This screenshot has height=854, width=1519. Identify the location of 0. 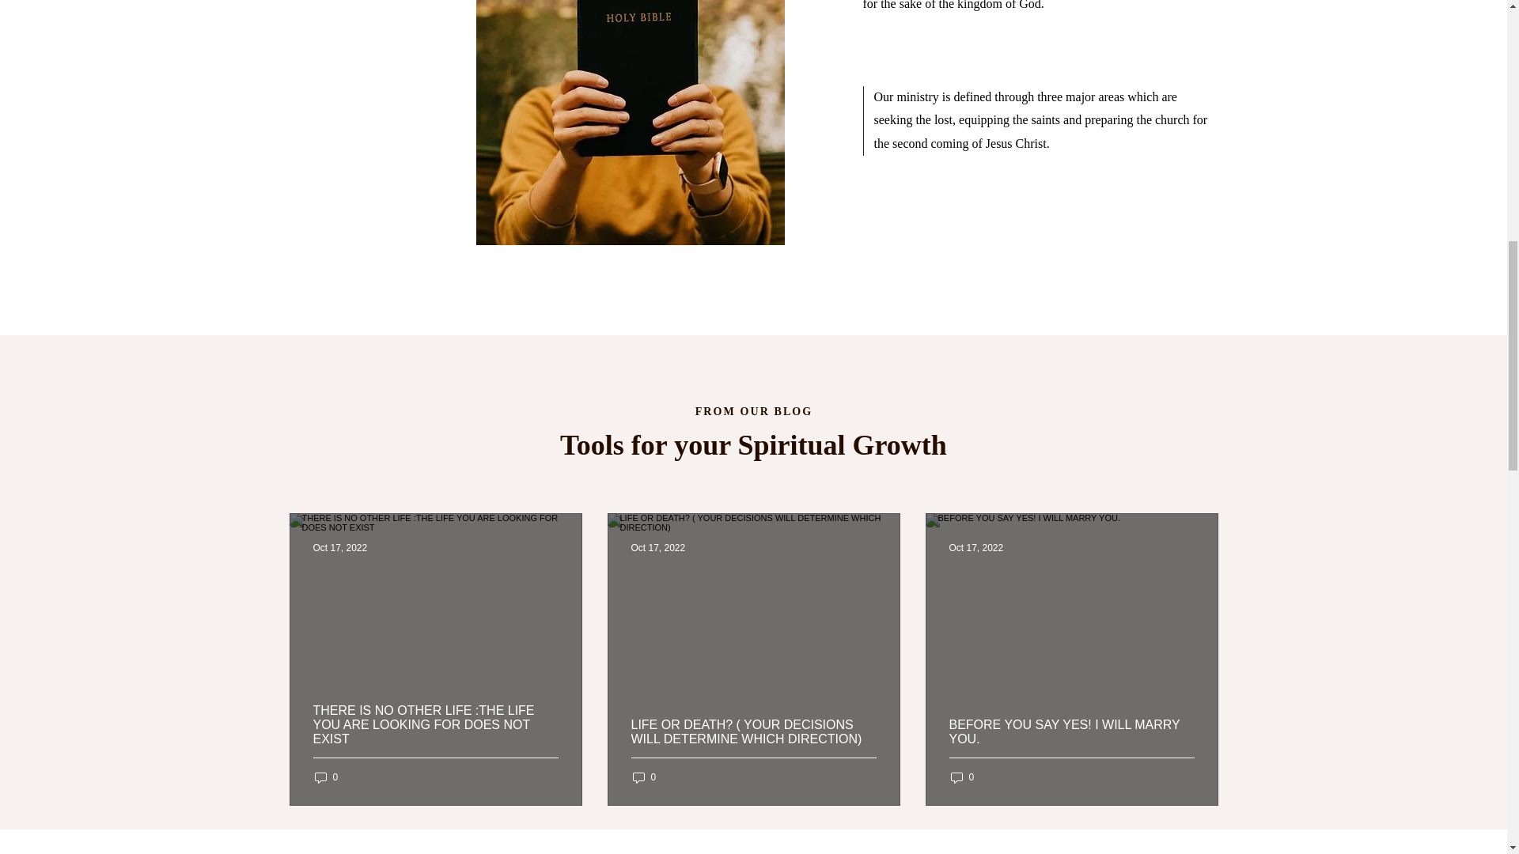
(644, 777).